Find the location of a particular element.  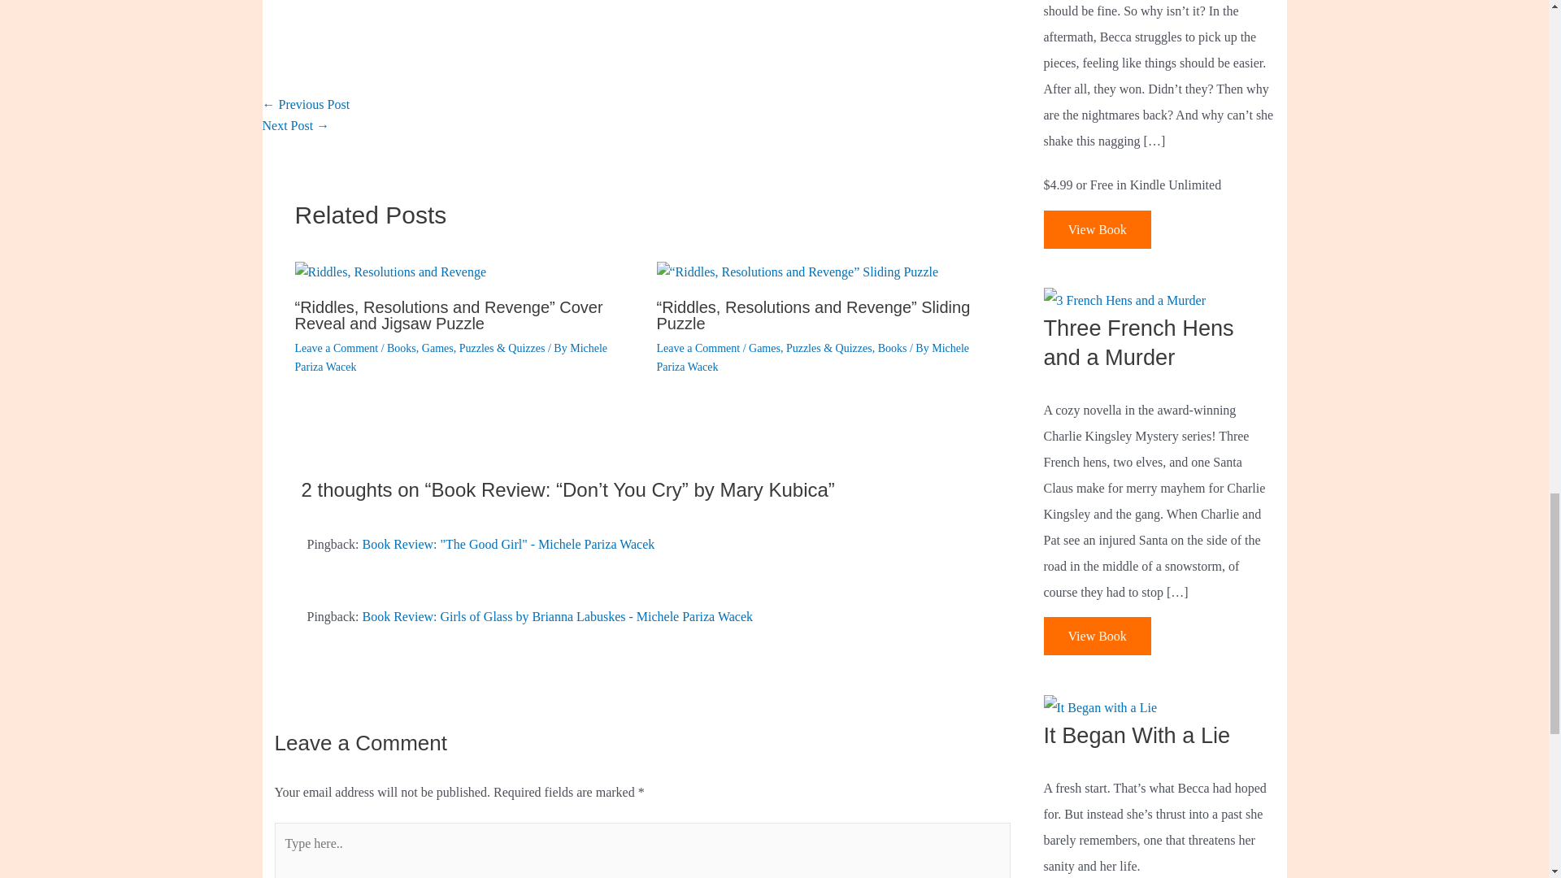

It Began With a Lie is located at coordinates (1101, 706).